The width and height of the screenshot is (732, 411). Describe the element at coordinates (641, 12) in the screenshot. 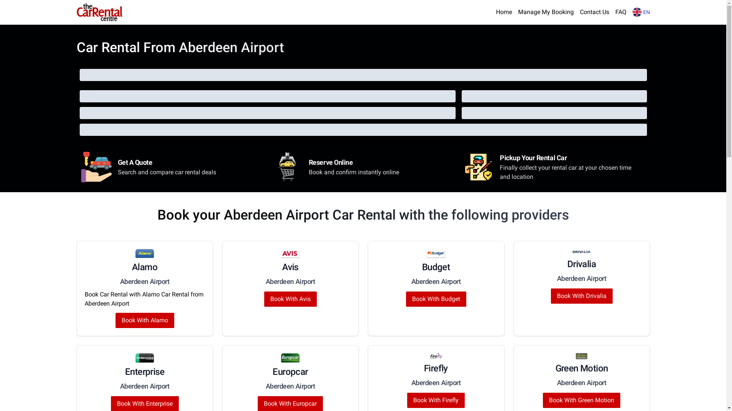

I see `EN` at that location.